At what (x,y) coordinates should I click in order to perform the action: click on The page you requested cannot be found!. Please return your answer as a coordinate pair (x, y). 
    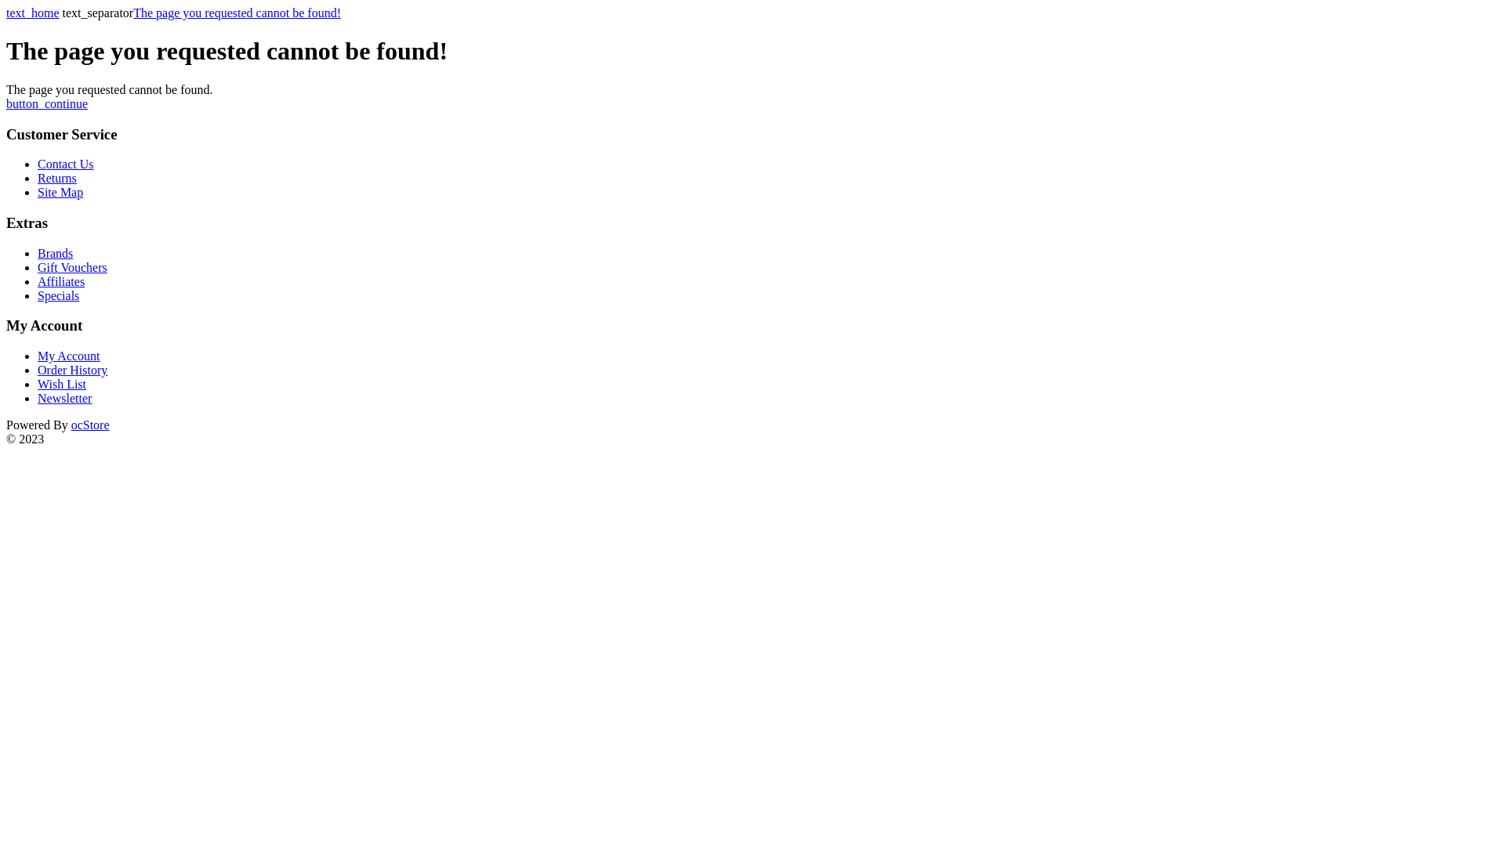
    Looking at the image, I should click on (237, 13).